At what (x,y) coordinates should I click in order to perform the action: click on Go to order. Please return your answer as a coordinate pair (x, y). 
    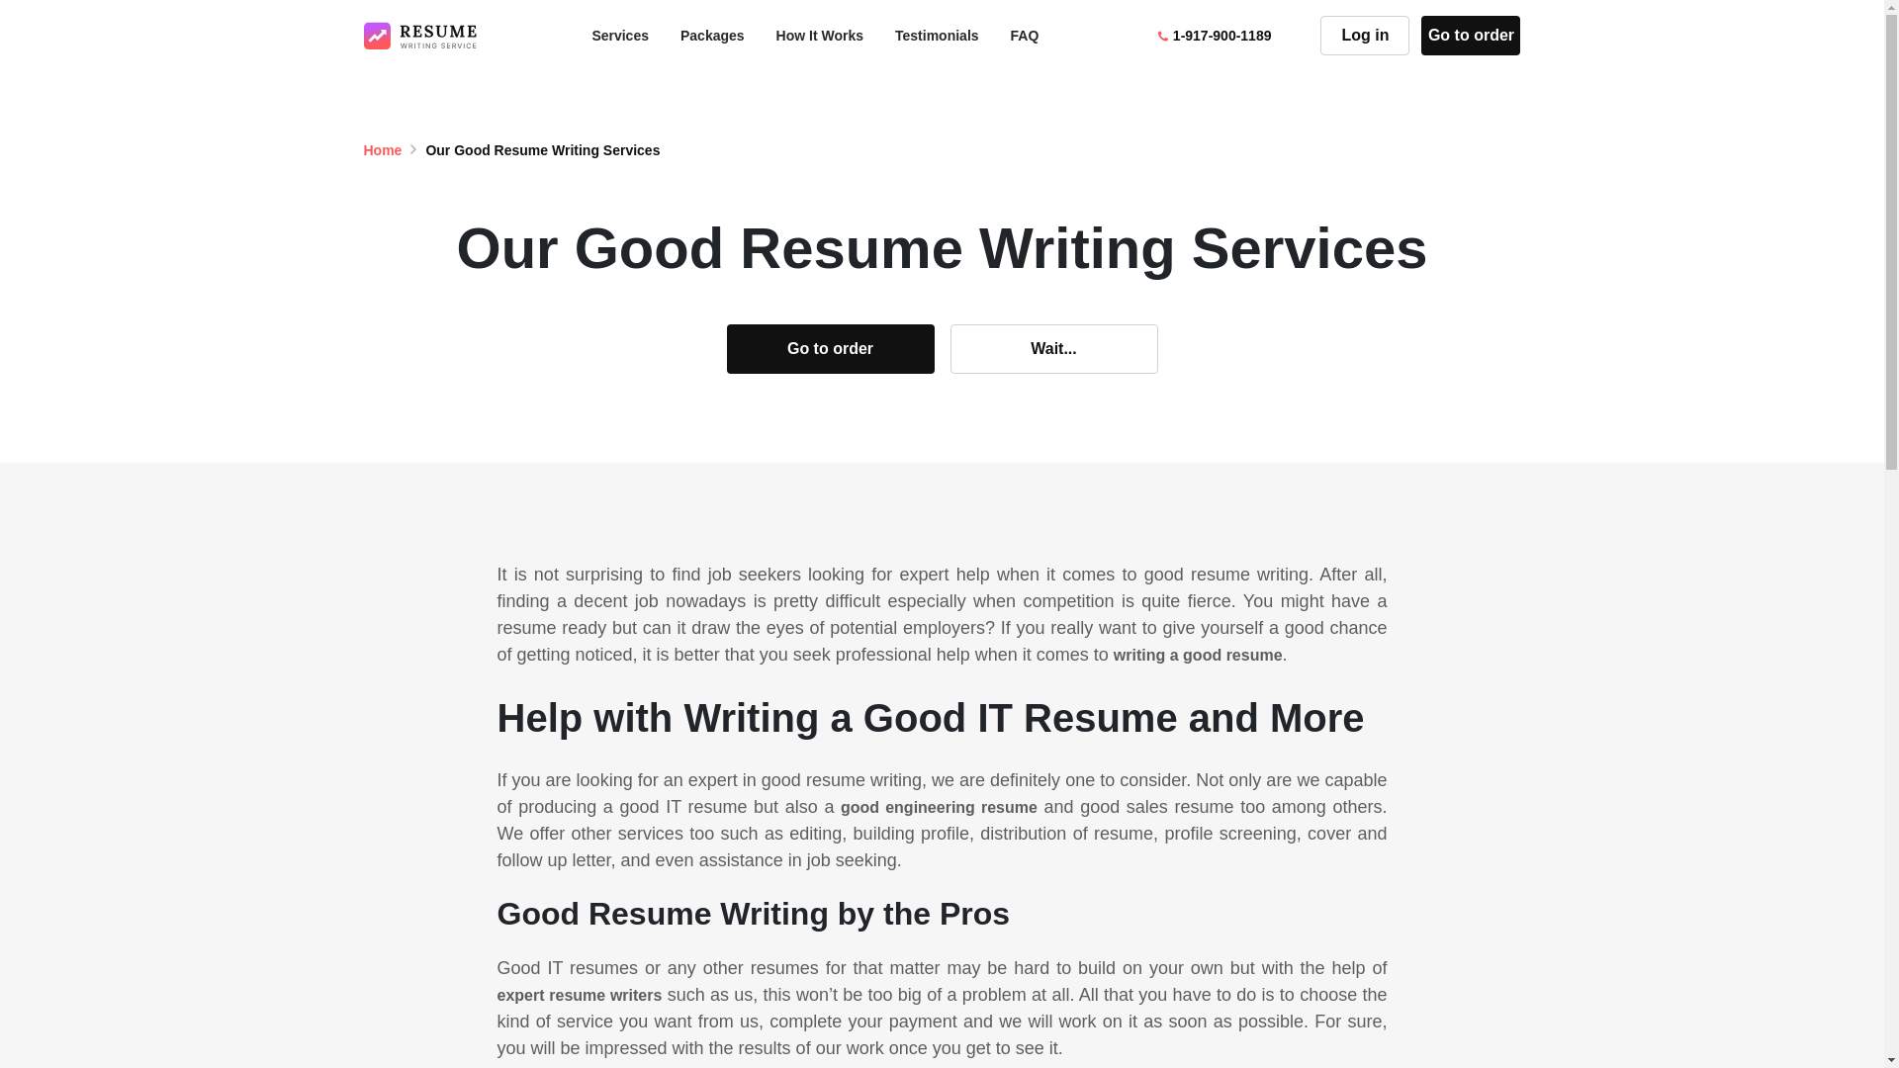
    Looking at the image, I should click on (1470, 35).